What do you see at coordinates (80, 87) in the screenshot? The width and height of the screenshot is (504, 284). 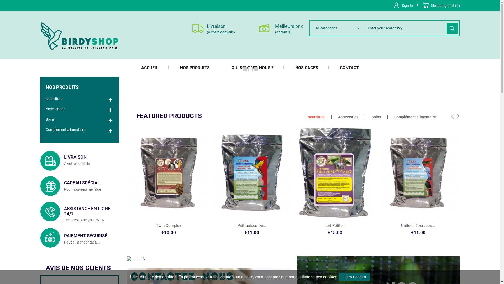 I see `NOS PRODUITS` at bounding box center [80, 87].